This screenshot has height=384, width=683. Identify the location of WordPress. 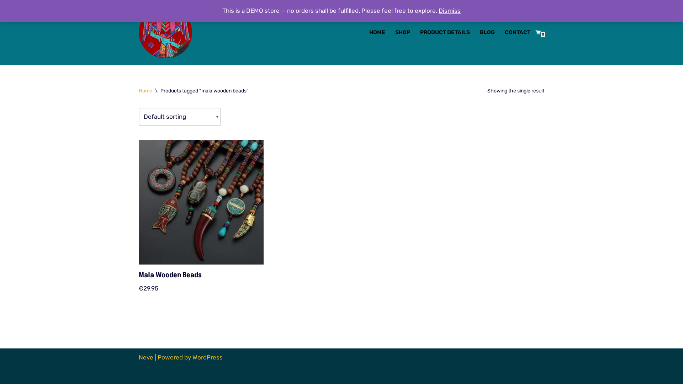
(208, 357).